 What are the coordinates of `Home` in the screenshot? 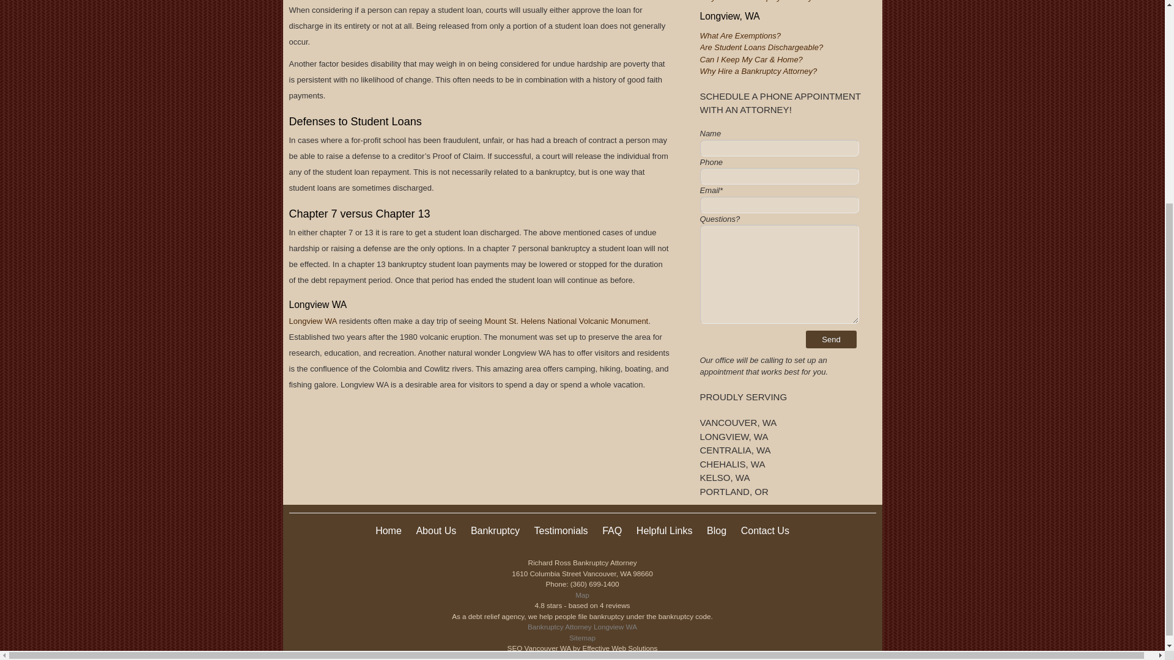 It's located at (388, 530).